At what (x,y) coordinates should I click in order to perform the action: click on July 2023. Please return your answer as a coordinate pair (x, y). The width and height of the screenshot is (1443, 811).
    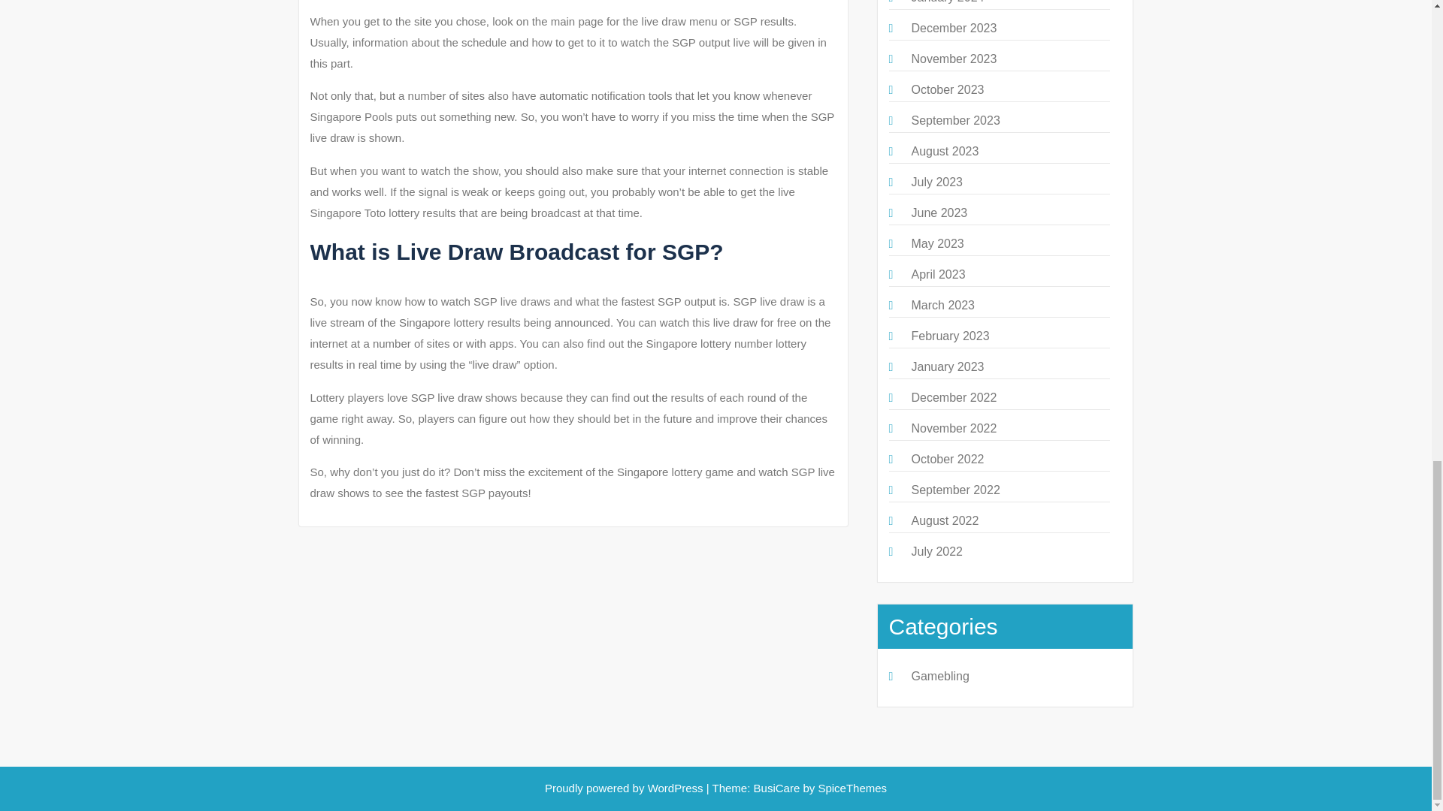
    Looking at the image, I should click on (936, 182).